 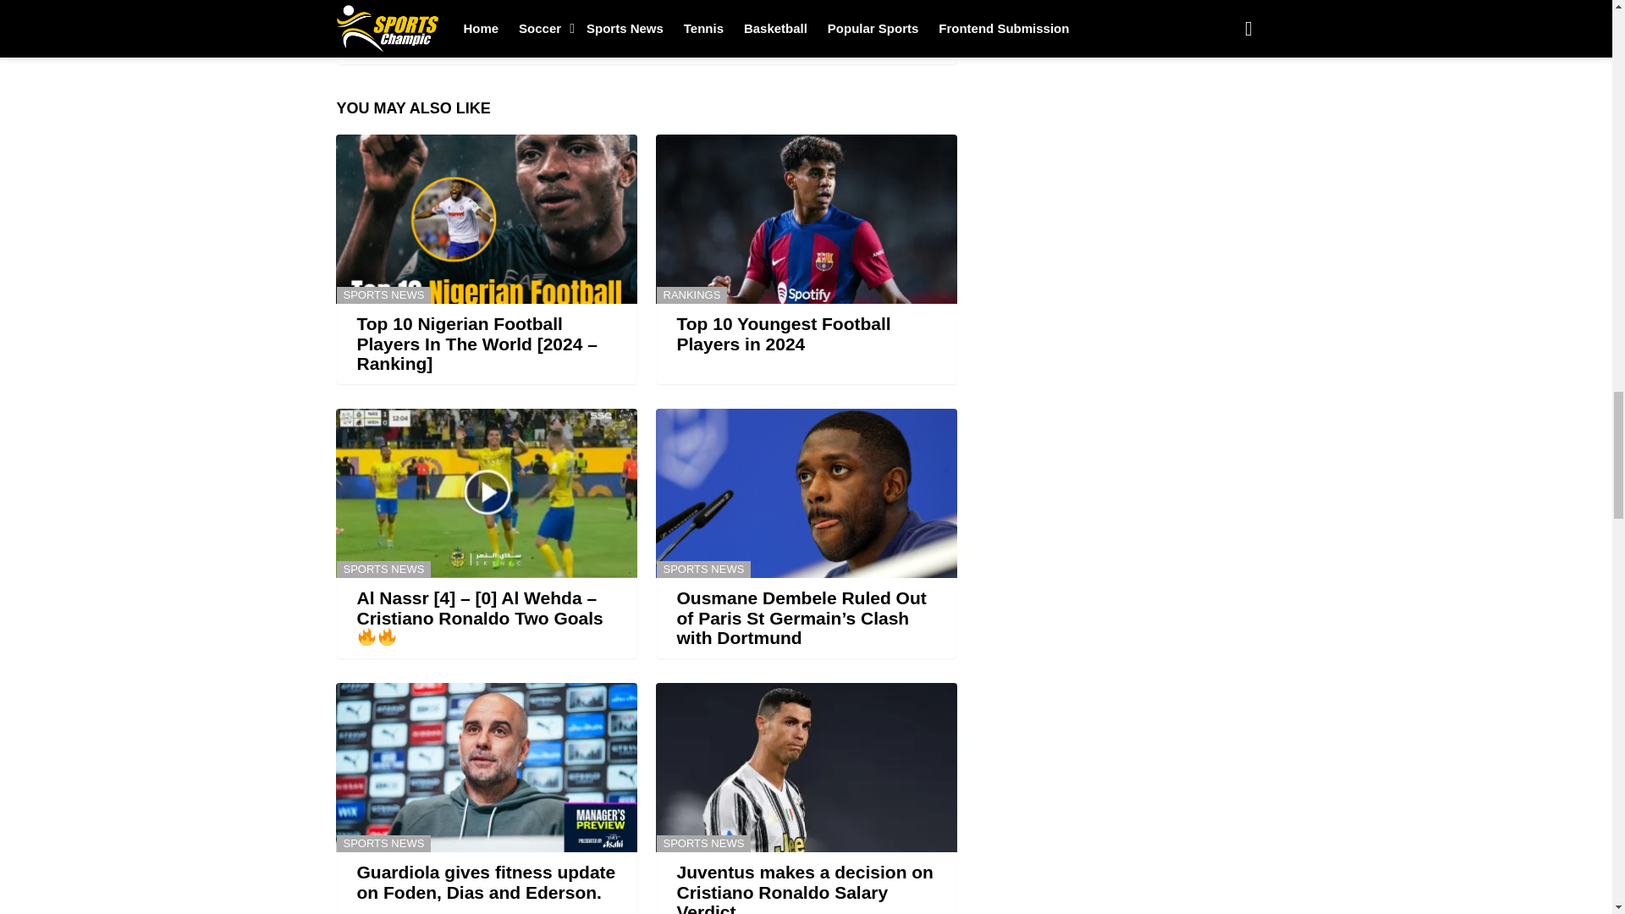 I want to click on Top 10 Youngest Football Players in 2024, so click(x=784, y=333).